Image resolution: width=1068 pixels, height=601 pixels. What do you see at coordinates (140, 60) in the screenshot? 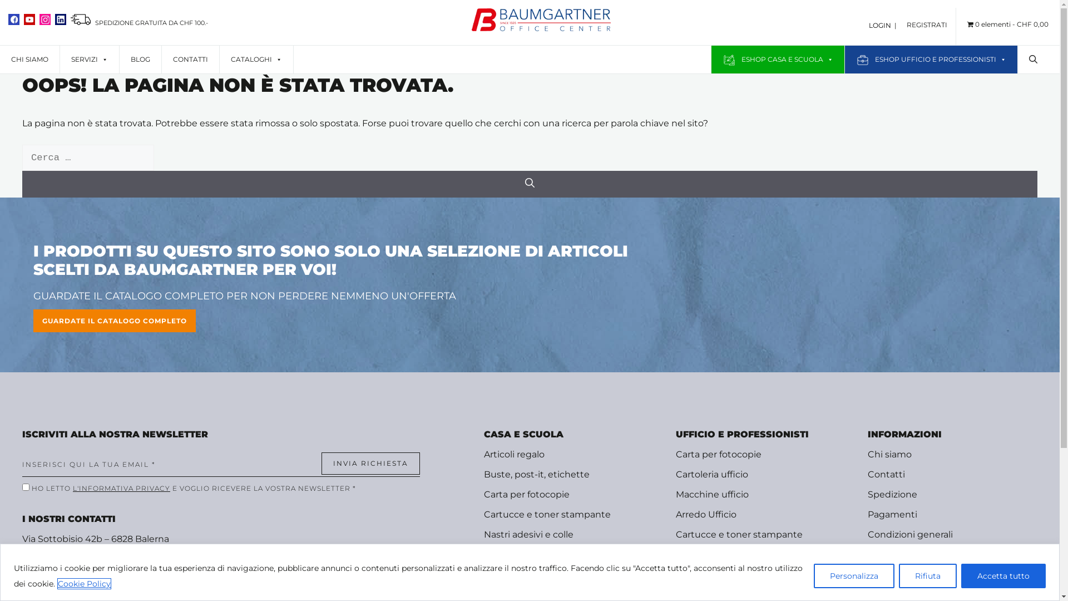
I see `BLOG` at bounding box center [140, 60].